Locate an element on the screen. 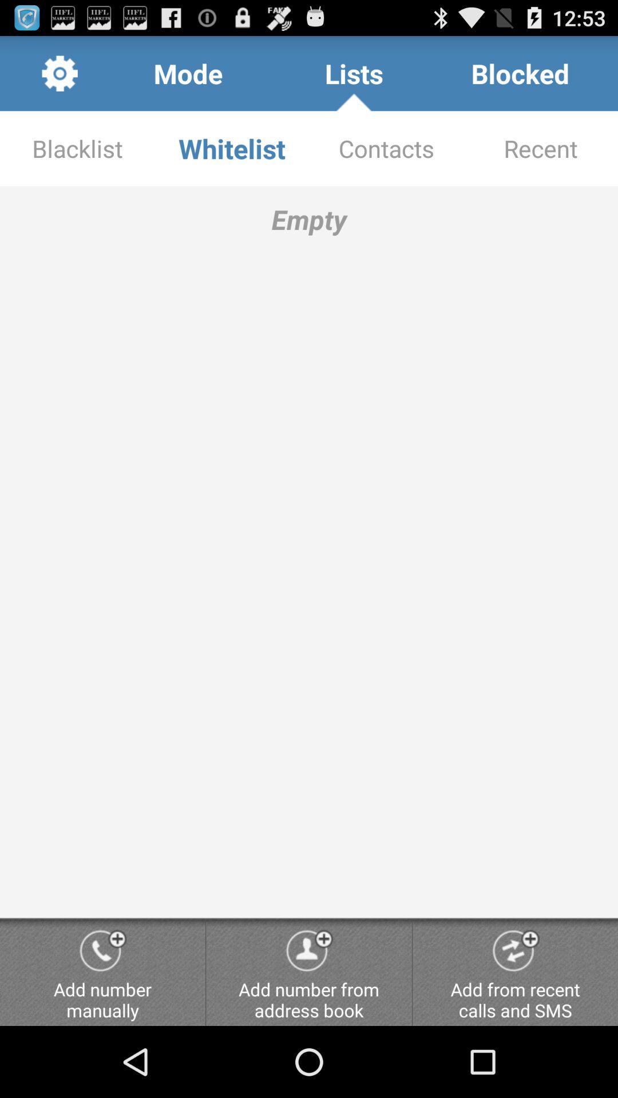  press item next to the mode is located at coordinates (354, 73).